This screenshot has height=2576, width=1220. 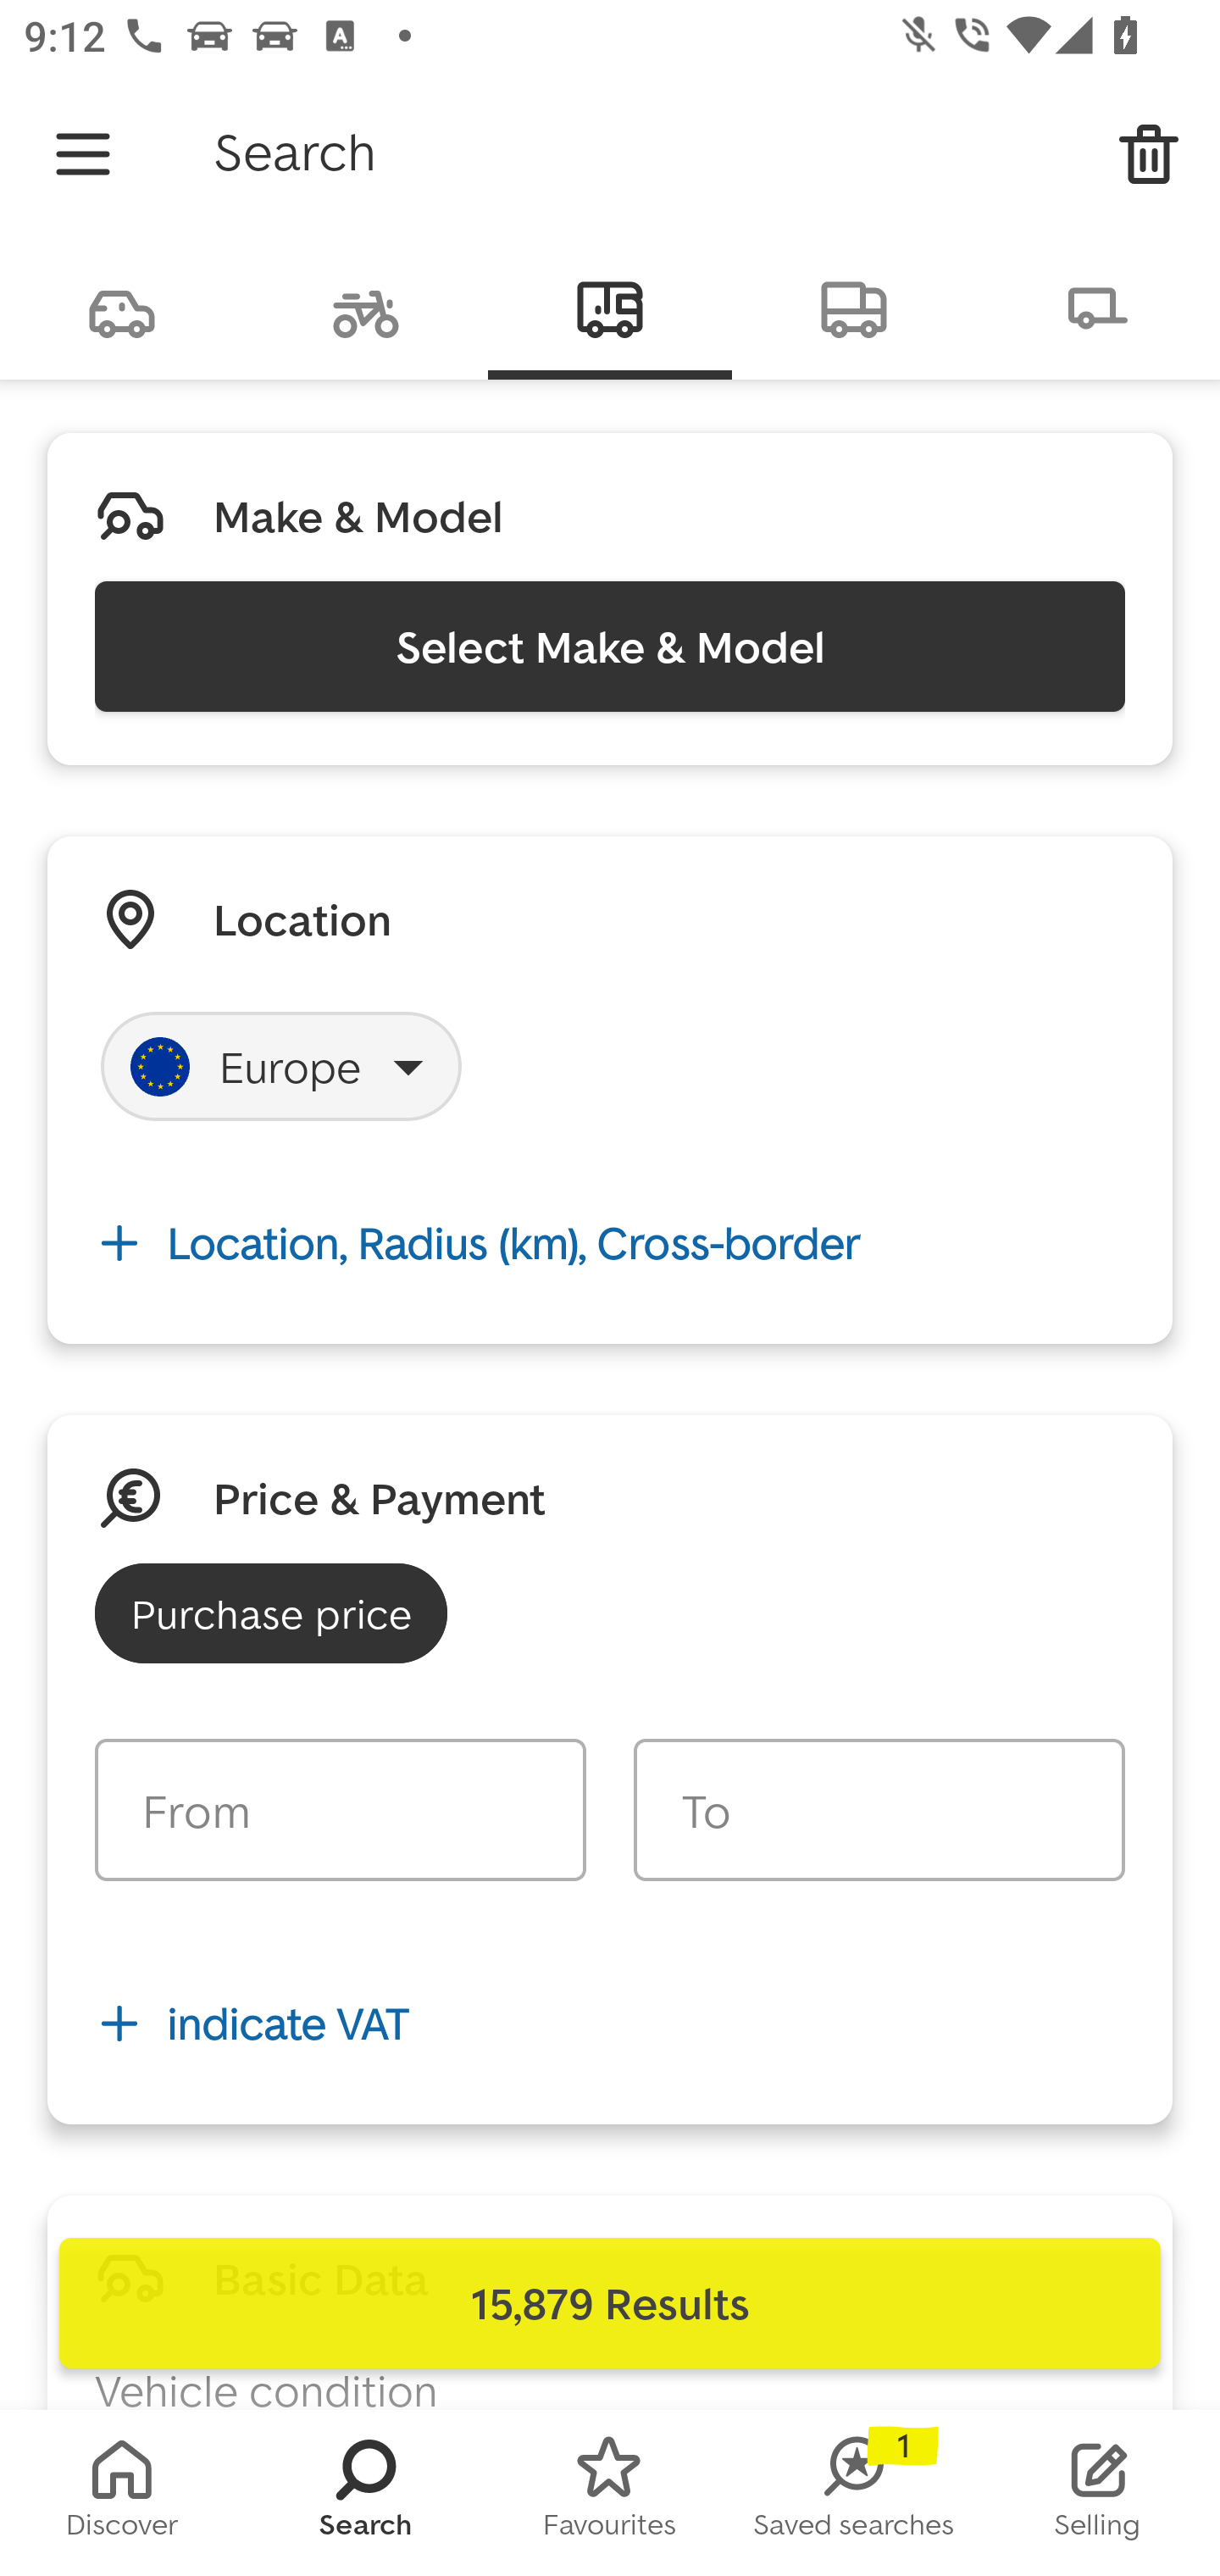 I want to click on Europe, so click(x=281, y=1066).